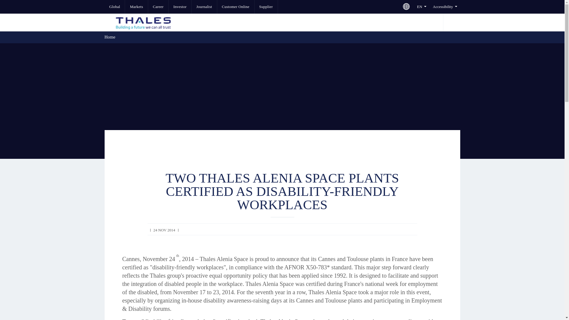  I want to click on Home, so click(110, 37).